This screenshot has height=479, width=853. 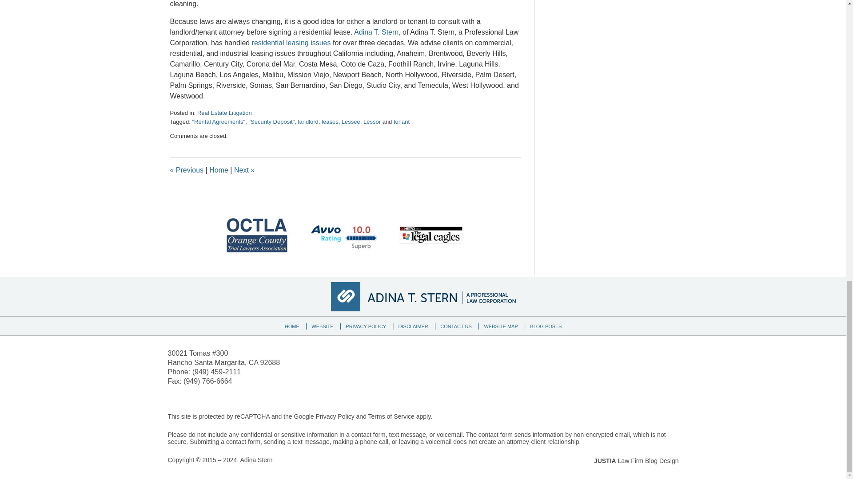 What do you see at coordinates (271, 122) in the screenshot?
I see `View all posts tagged with "Security Deposit"` at bounding box center [271, 122].